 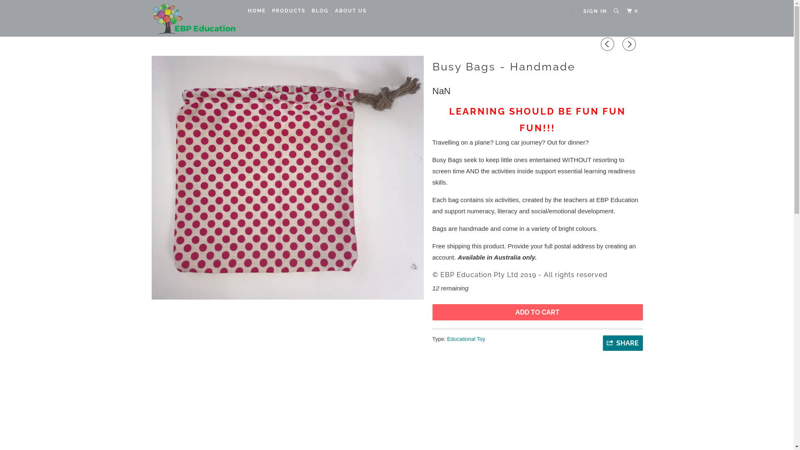 What do you see at coordinates (617, 11) in the screenshot?
I see `Search` at bounding box center [617, 11].